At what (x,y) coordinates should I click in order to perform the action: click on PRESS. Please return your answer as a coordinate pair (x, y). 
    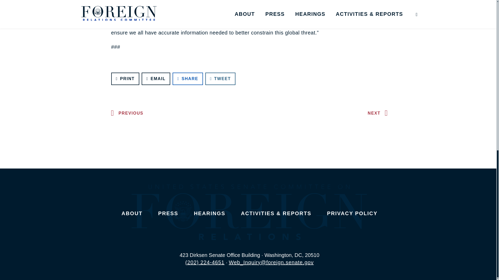
    Looking at the image, I should click on (168, 213).